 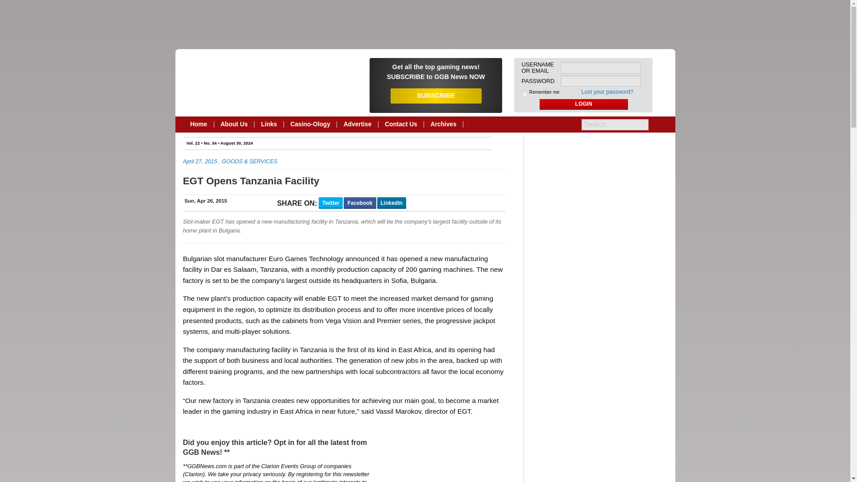 What do you see at coordinates (234, 125) in the screenshot?
I see `About Us` at bounding box center [234, 125].